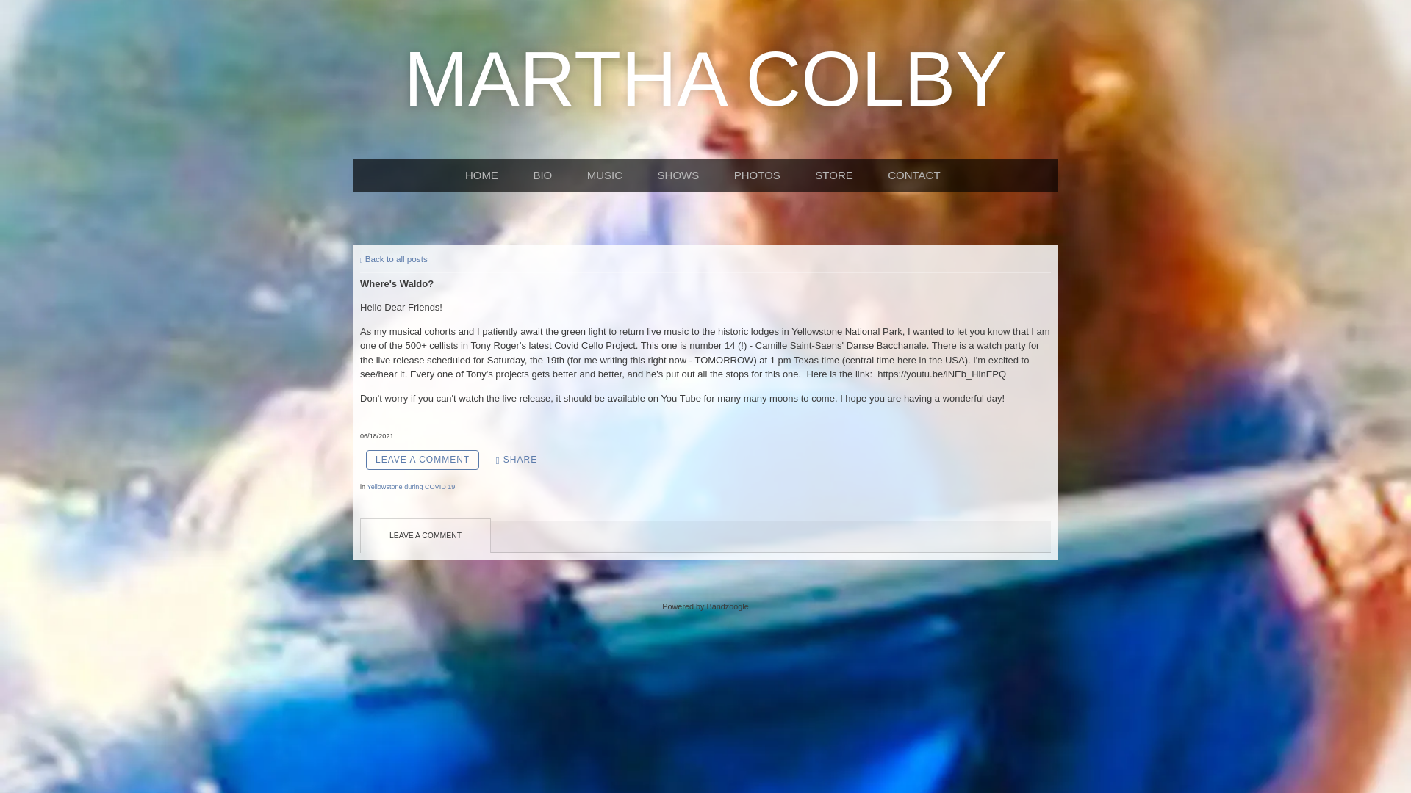 This screenshot has width=1411, height=793. Describe the element at coordinates (545, 175) in the screenshot. I see `BIO` at that location.